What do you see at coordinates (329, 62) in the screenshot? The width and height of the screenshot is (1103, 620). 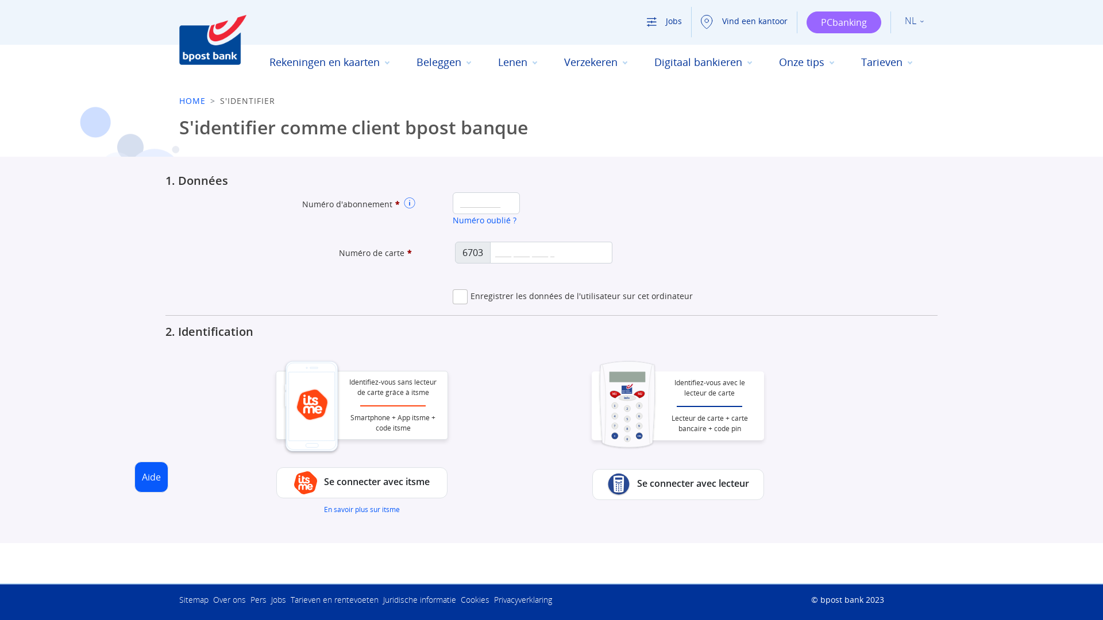 I see `Rekeningen en kaarten` at bounding box center [329, 62].